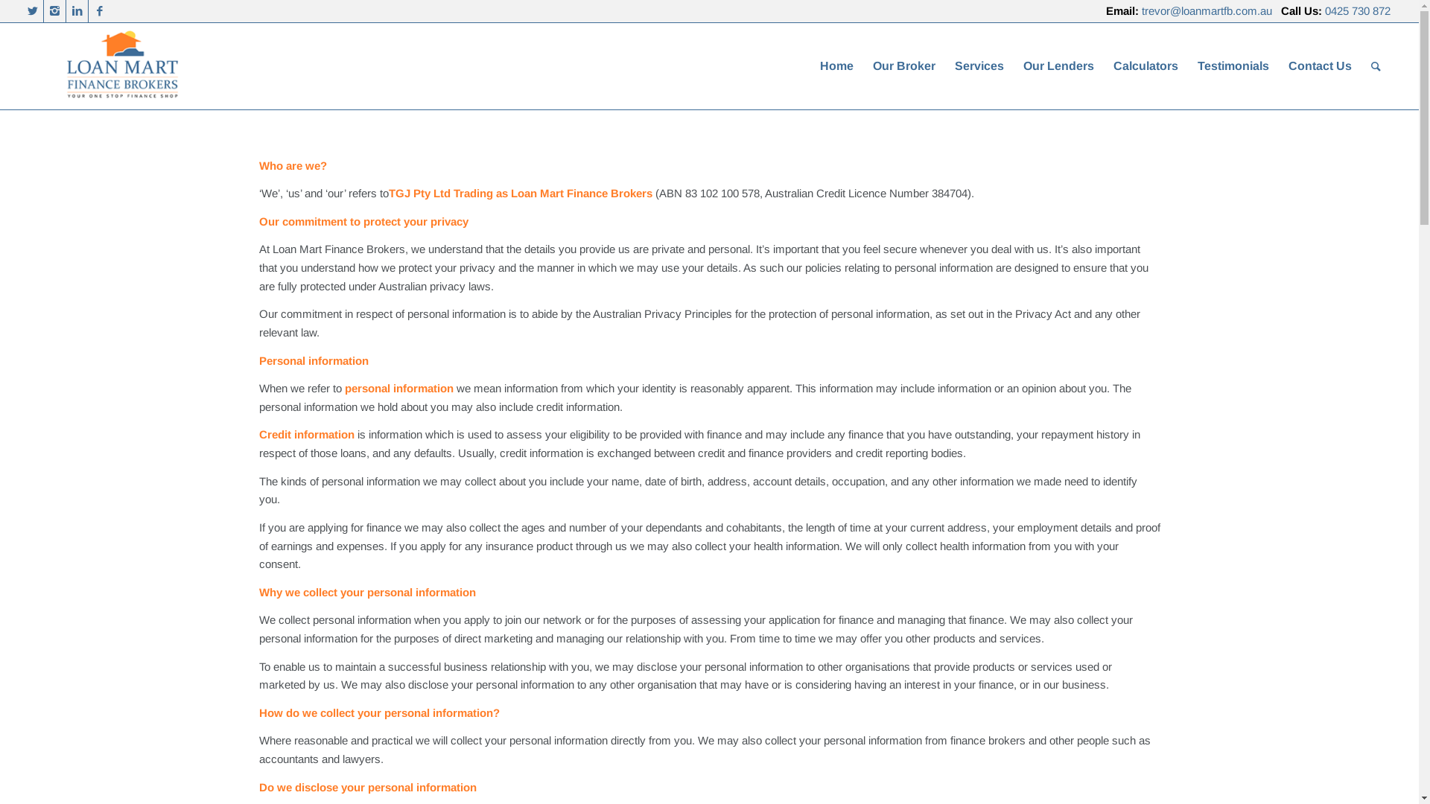  Describe the element at coordinates (1358, 10) in the screenshot. I see `0425 730 872` at that location.